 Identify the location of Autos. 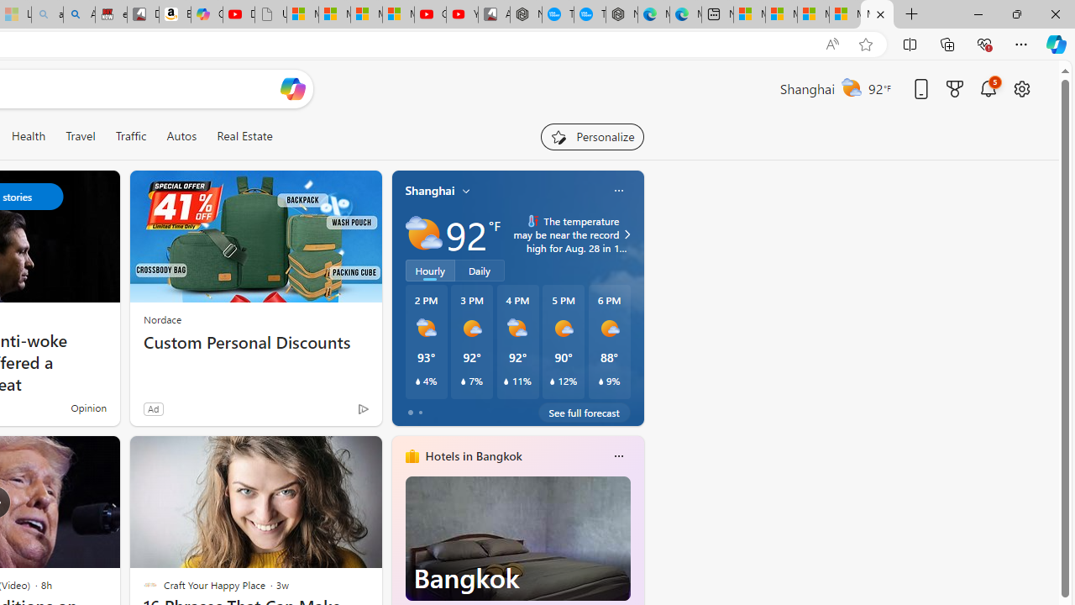
(181, 136).